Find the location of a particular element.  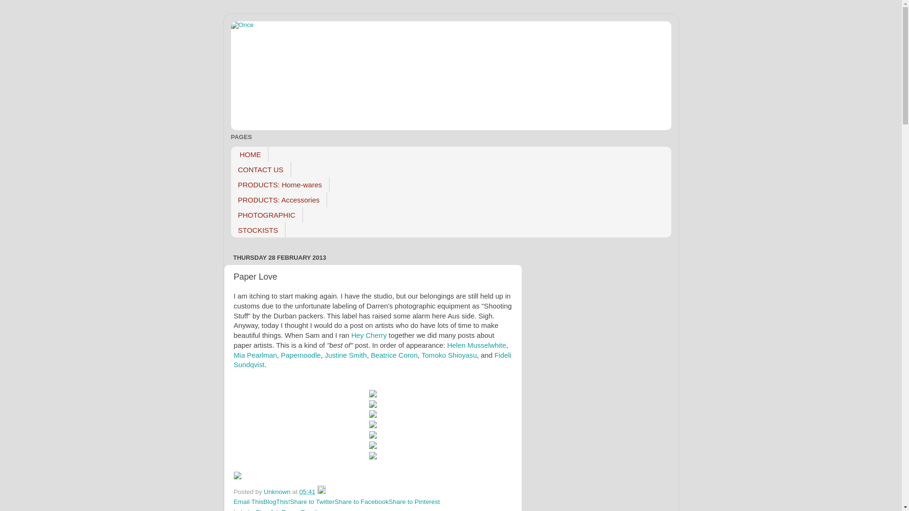

Mia Pearlman is located at coordinates (256, 355).